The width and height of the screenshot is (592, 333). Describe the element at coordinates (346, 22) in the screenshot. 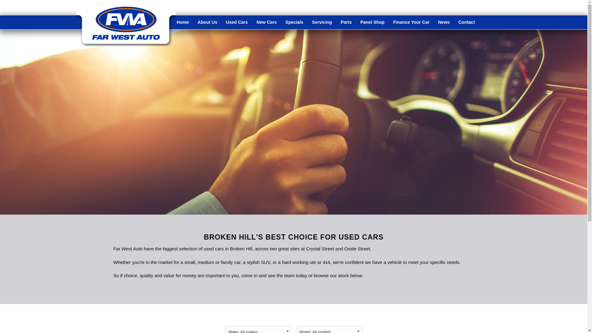

I see `Parts` at that location.